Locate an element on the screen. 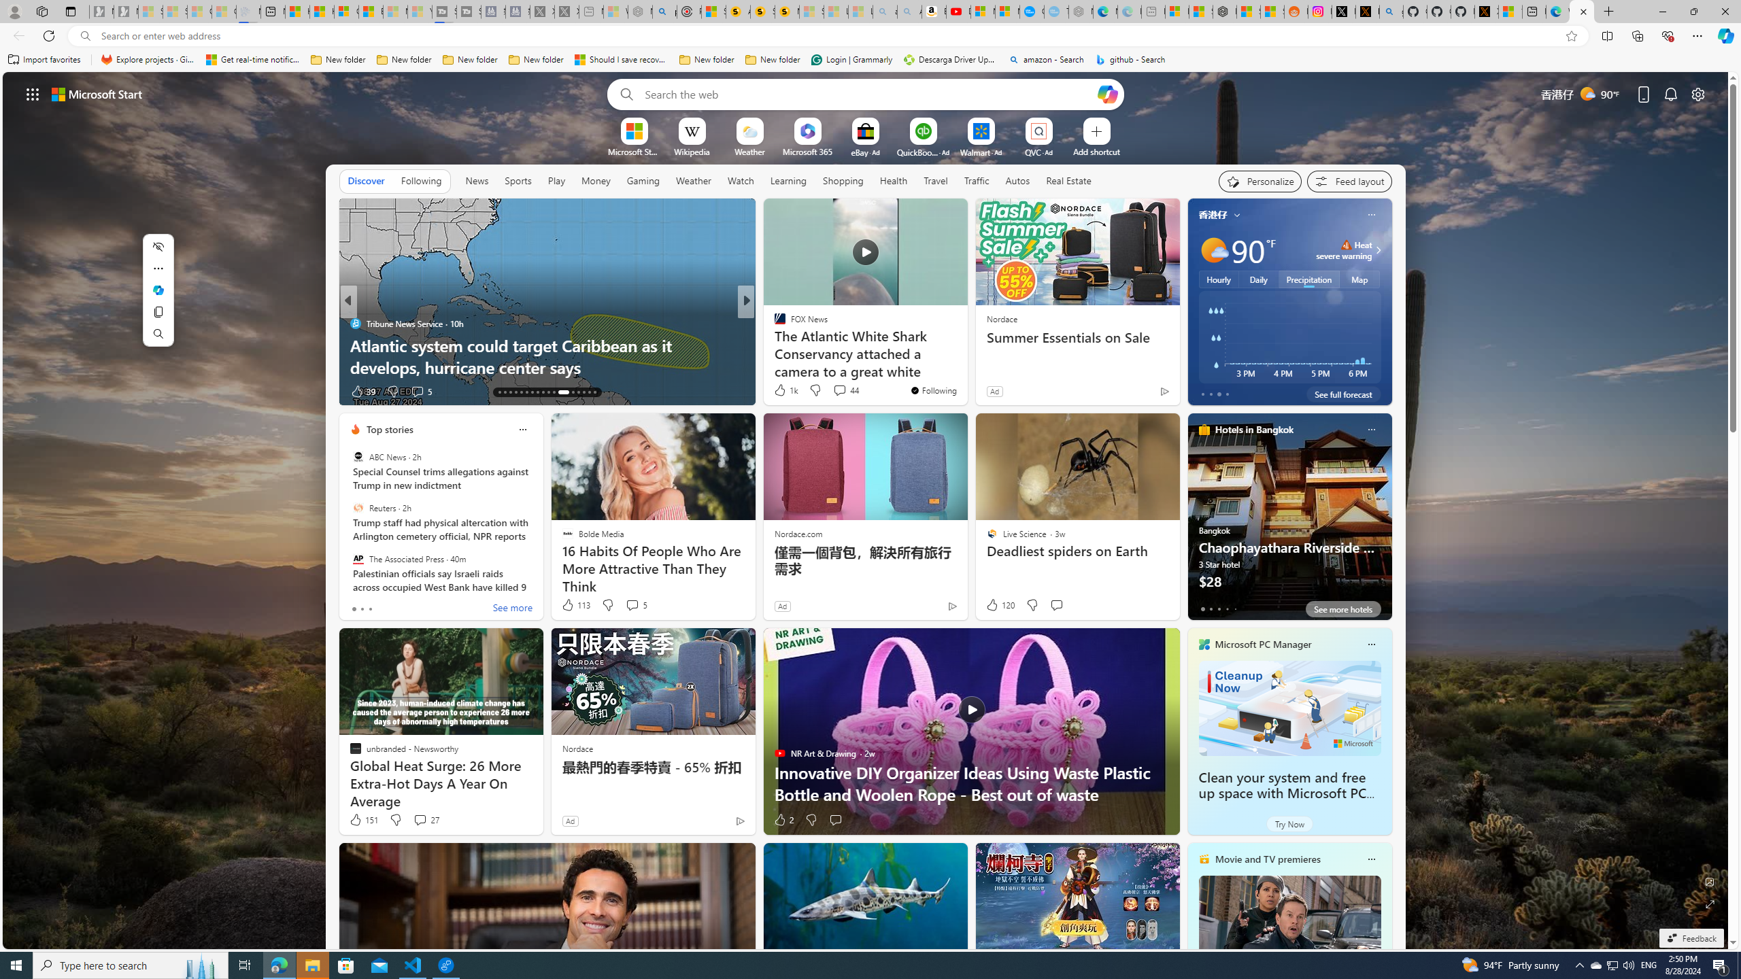 The image size is (1741, 979). 120 Like is located at coordinates (999, 605).